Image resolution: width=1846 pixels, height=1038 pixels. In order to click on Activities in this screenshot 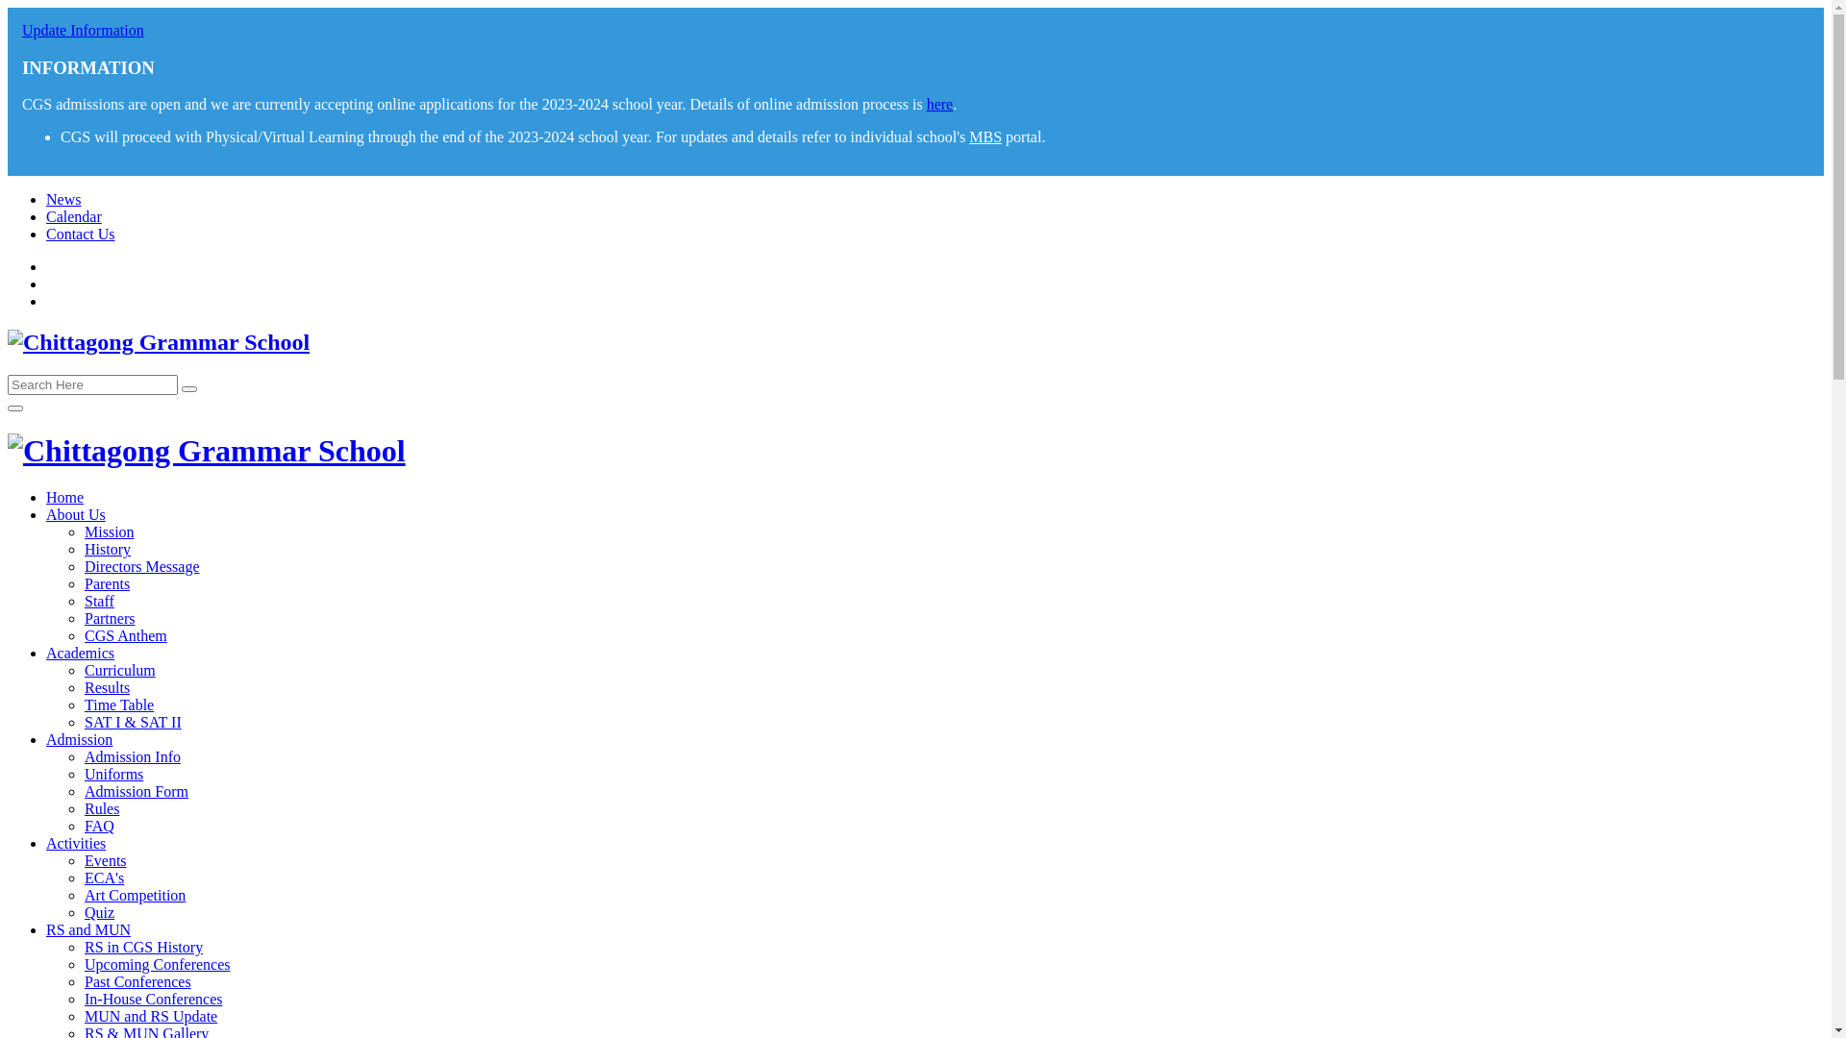, I will do `click(76, 844)`.